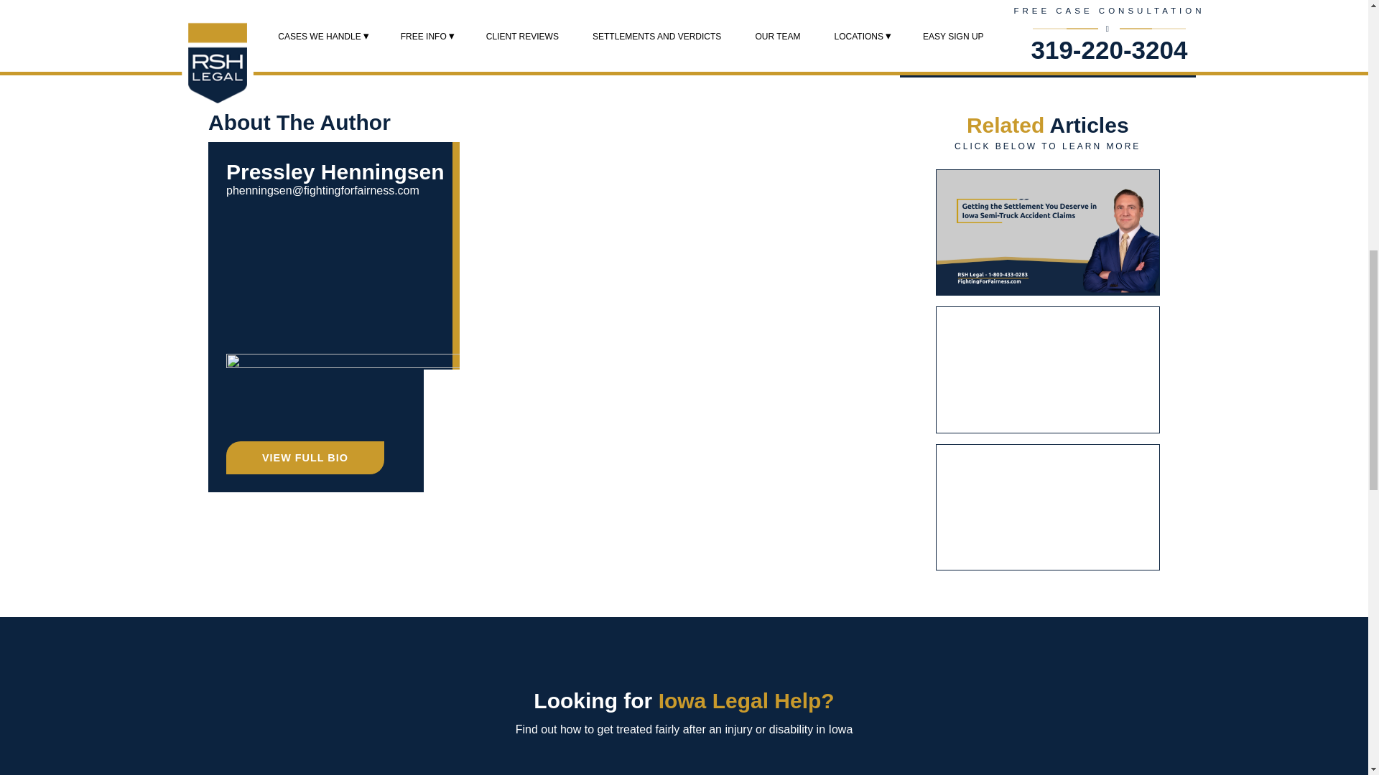 Image resolution: width=1379 pixels, height=775 pixels. What do you see at coordinates (335, 171) in the screenshot?
I see `Pressley Henningsen` at bounding box center [335, 171].